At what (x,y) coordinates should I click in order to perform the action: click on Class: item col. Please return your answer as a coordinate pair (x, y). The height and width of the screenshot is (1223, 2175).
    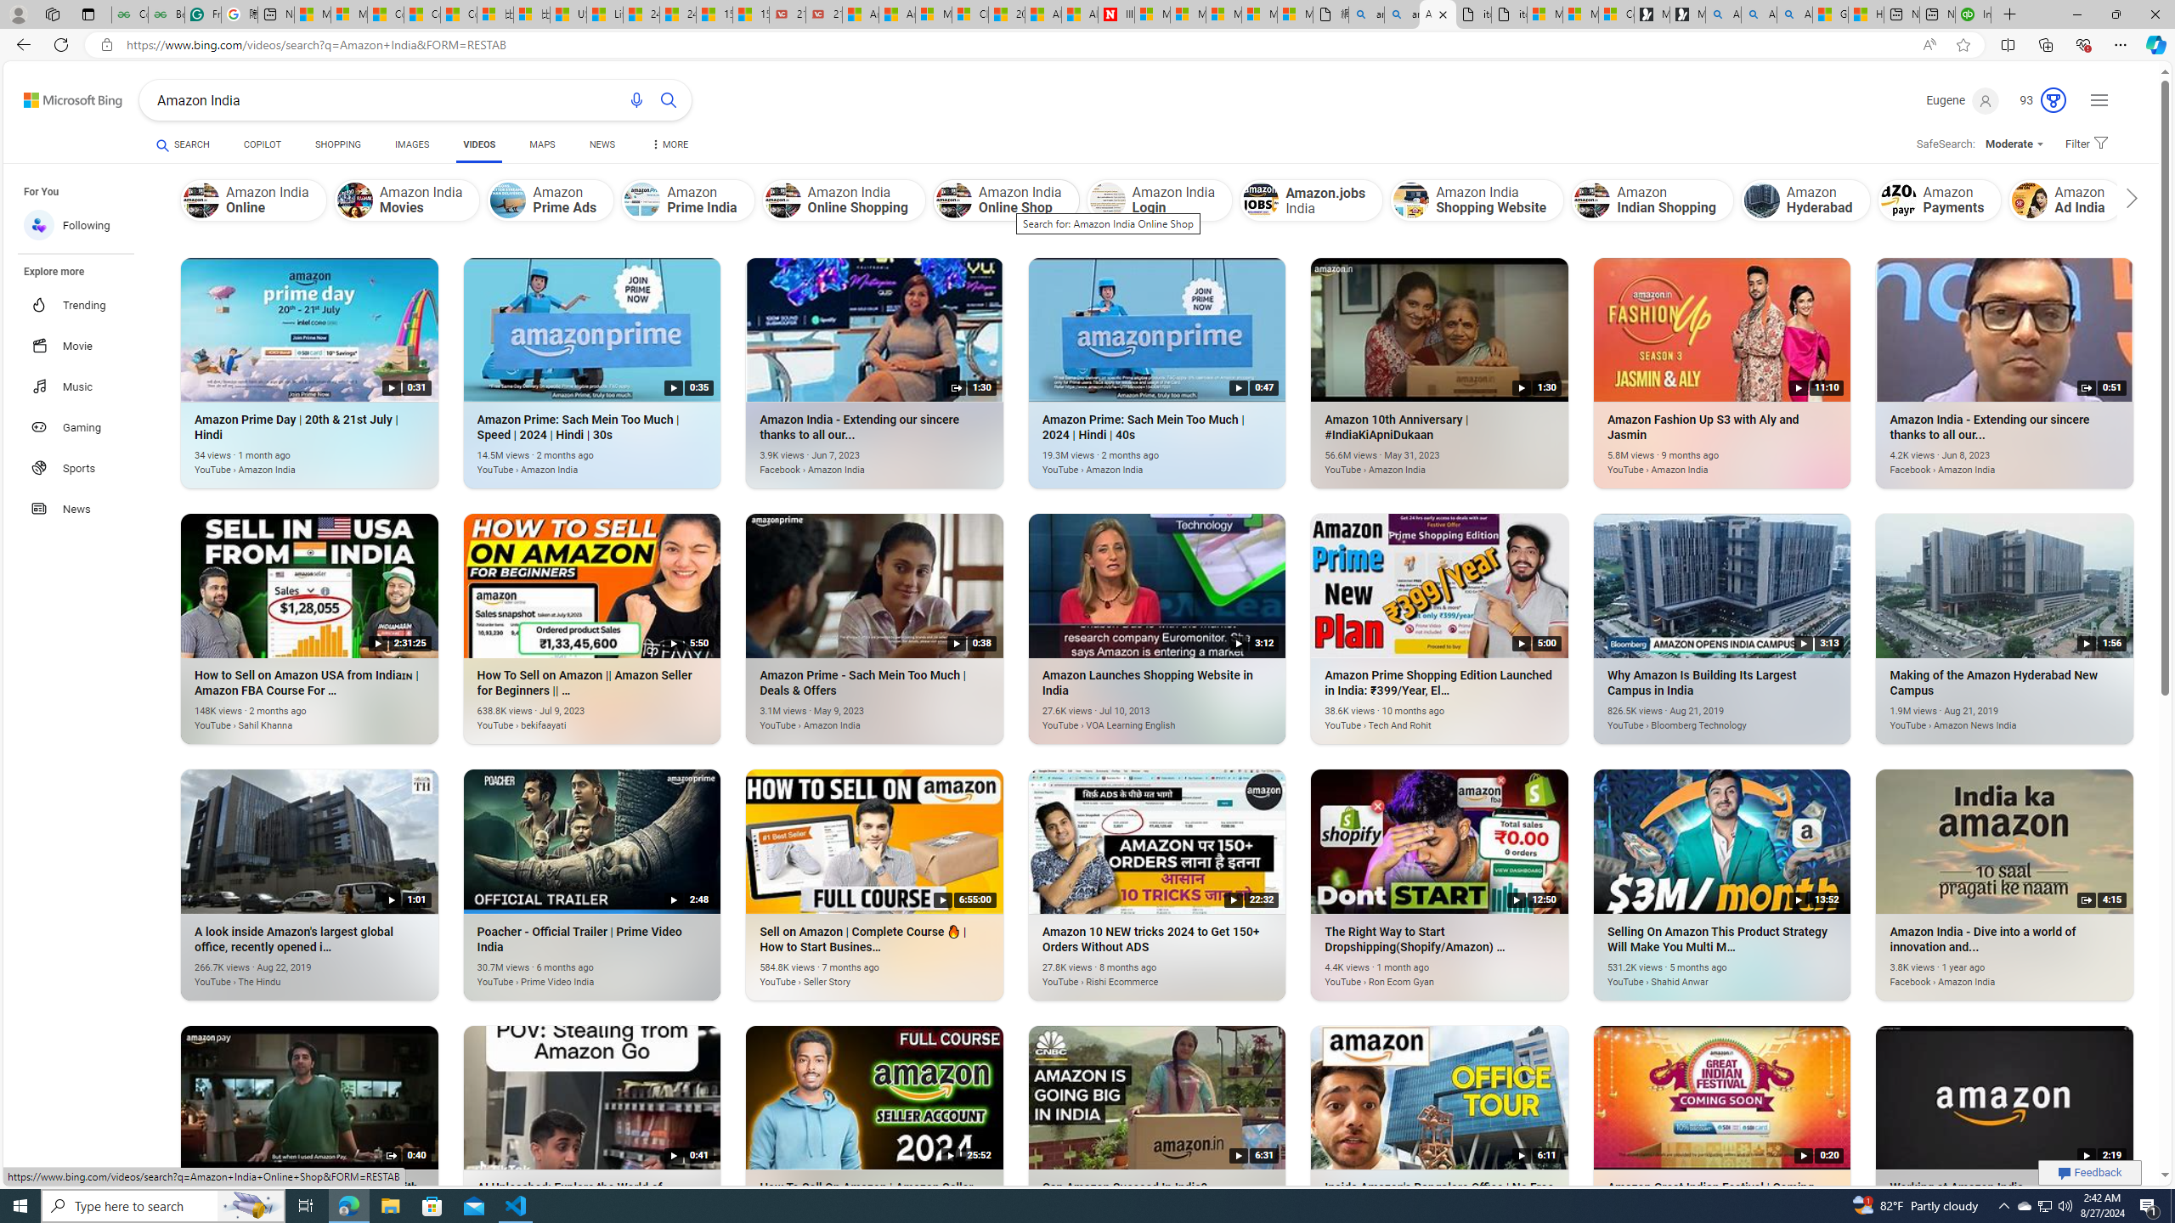
    Looking at the image, I should click on (2218, 200).